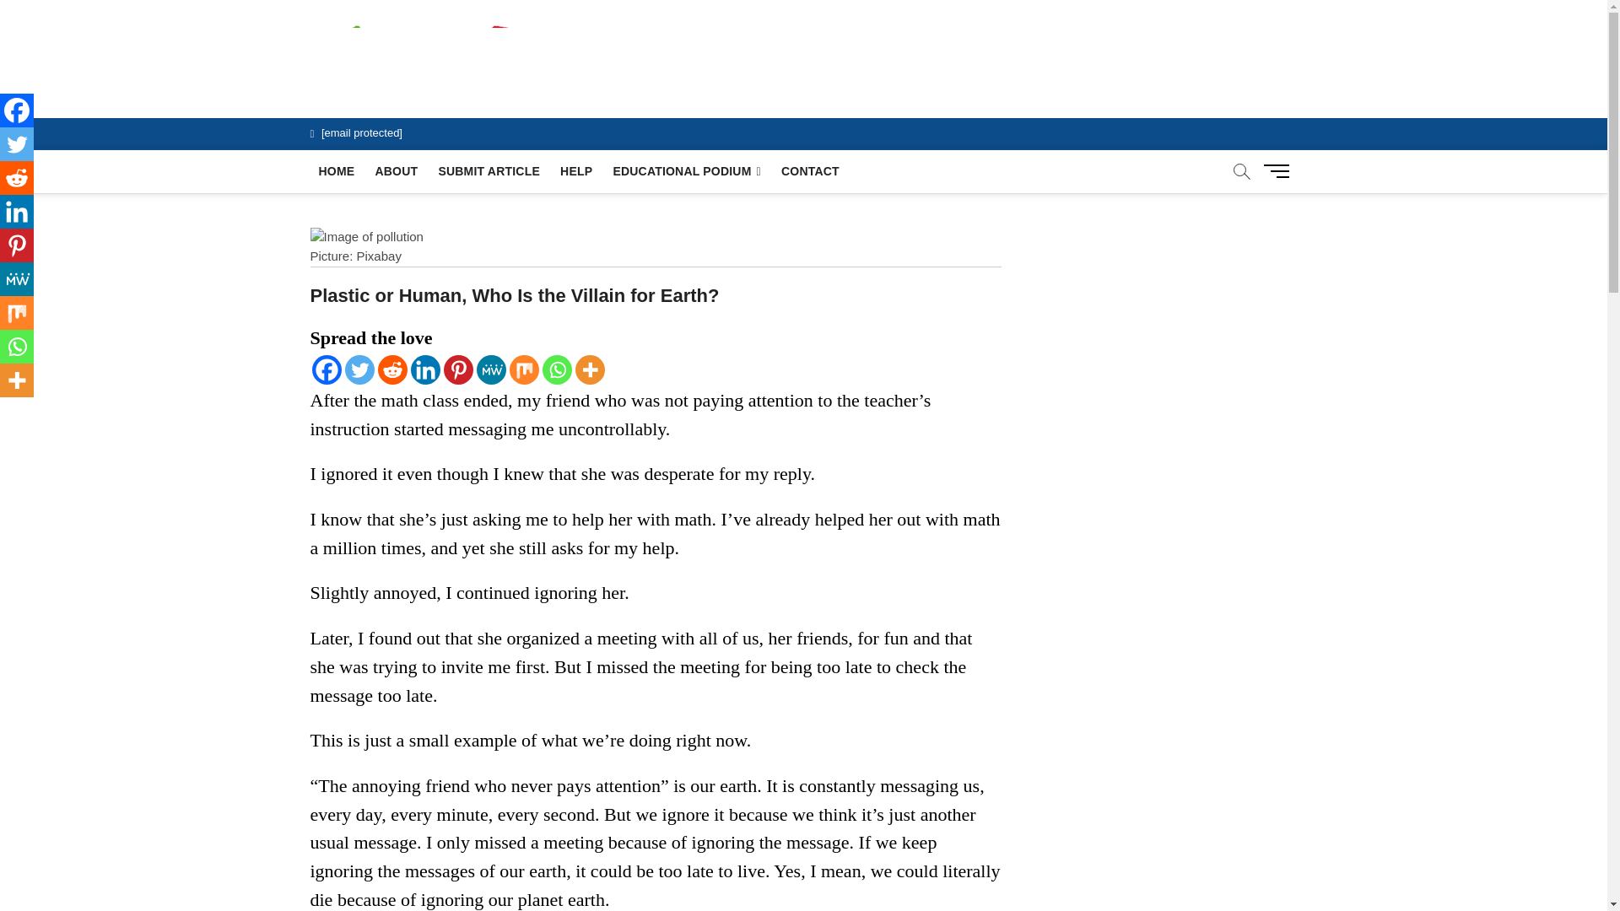 Image resolution: width=1620 pixels, height=911 pixels. What do you see at coordinates (337, 170) in the screenshot?
I see `HOME` at bounding box center [337, 170].